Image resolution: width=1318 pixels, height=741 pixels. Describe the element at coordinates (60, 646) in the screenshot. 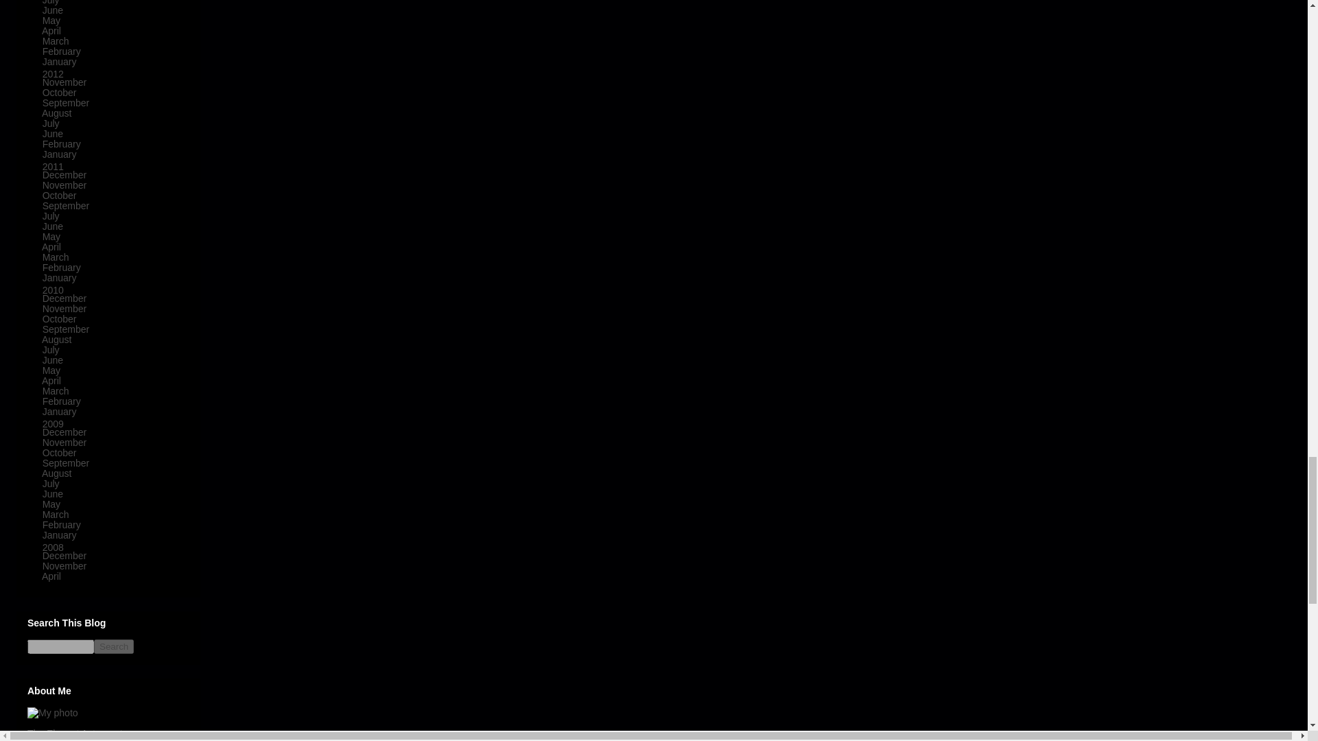

I see `search` at that location.